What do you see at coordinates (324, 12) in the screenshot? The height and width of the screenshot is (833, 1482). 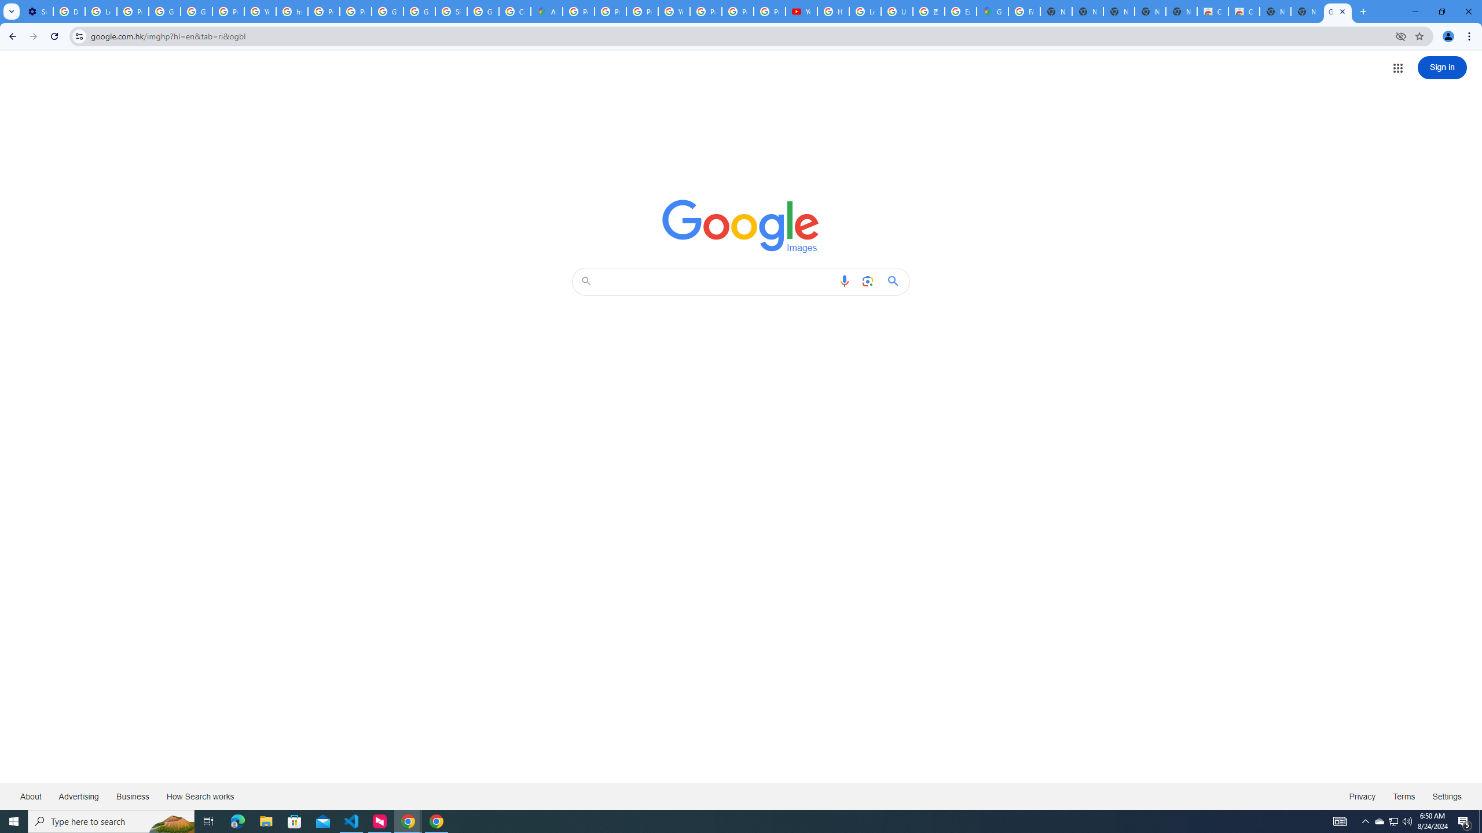 I see `Privacy Help Center - Policies Help` at bounding box center [324, 12].